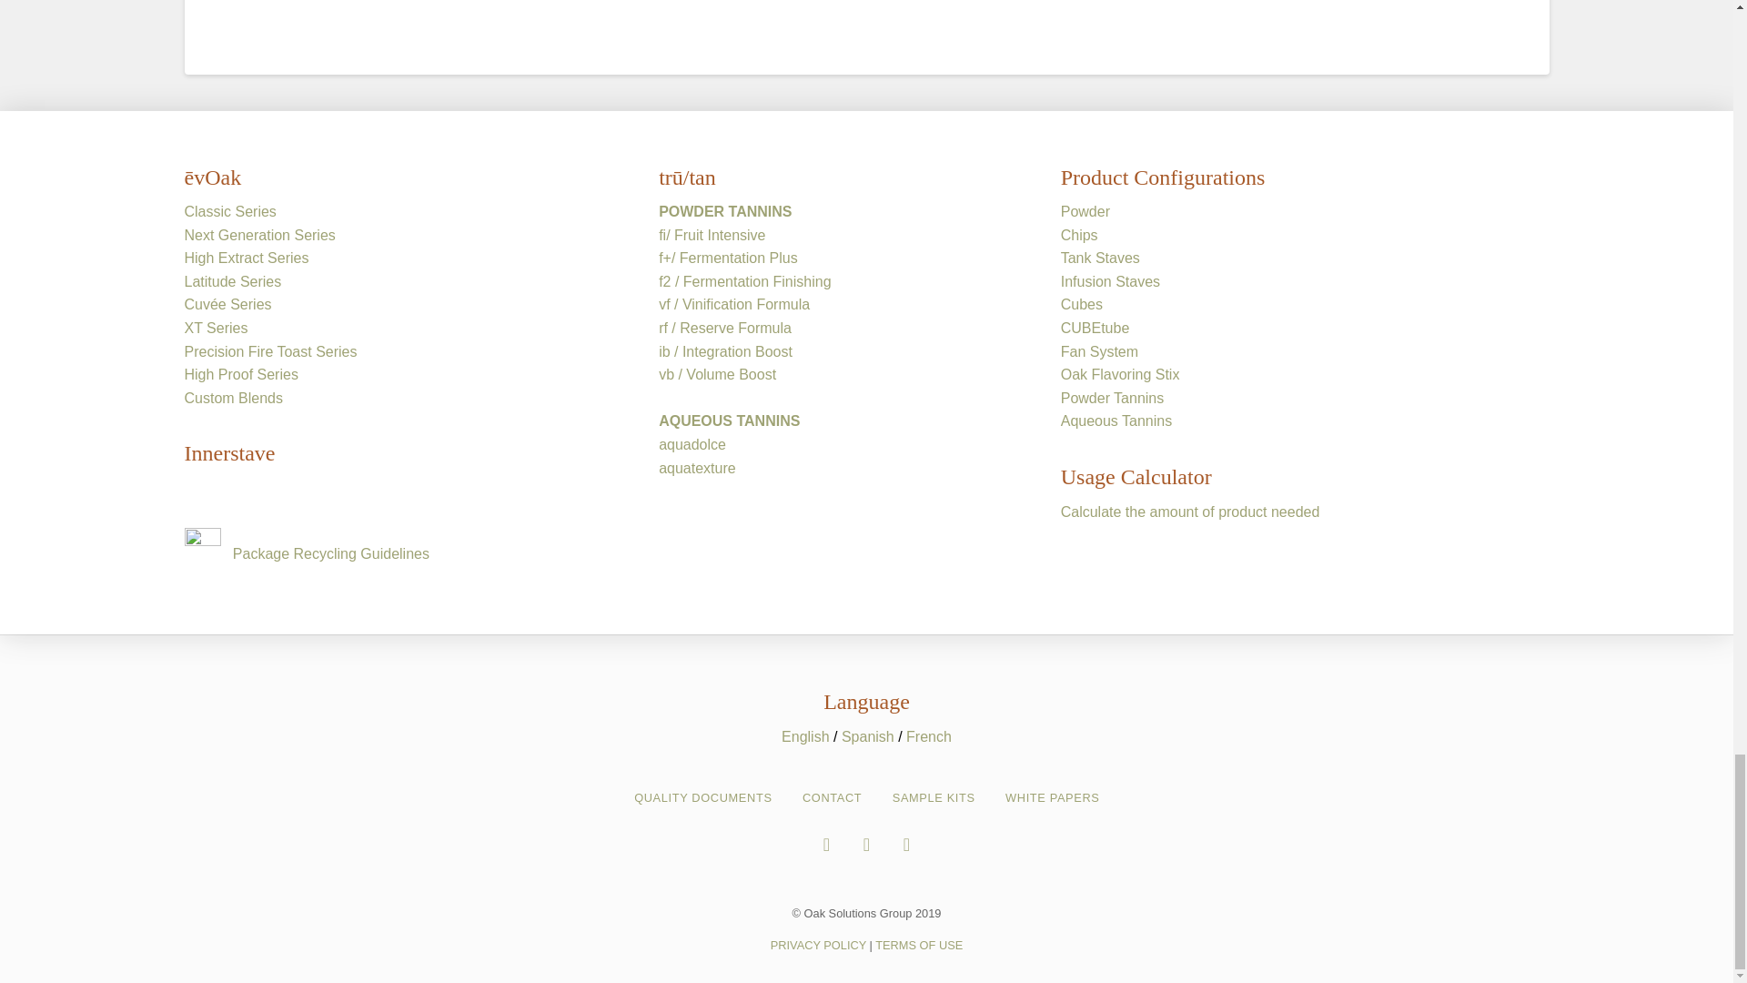  Describe the element at coordinates (729, 421) in the screenshot. I see `AQUEOUS TANNINS` at that location.